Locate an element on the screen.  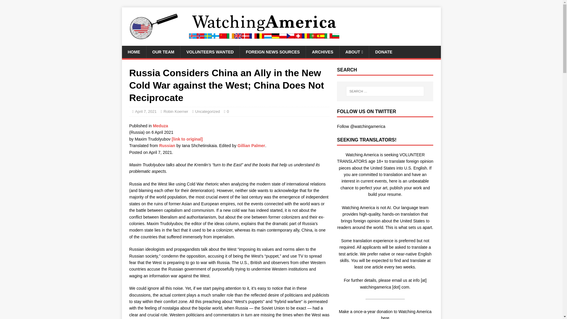
ABOUT is located at coordinates (354, 52).